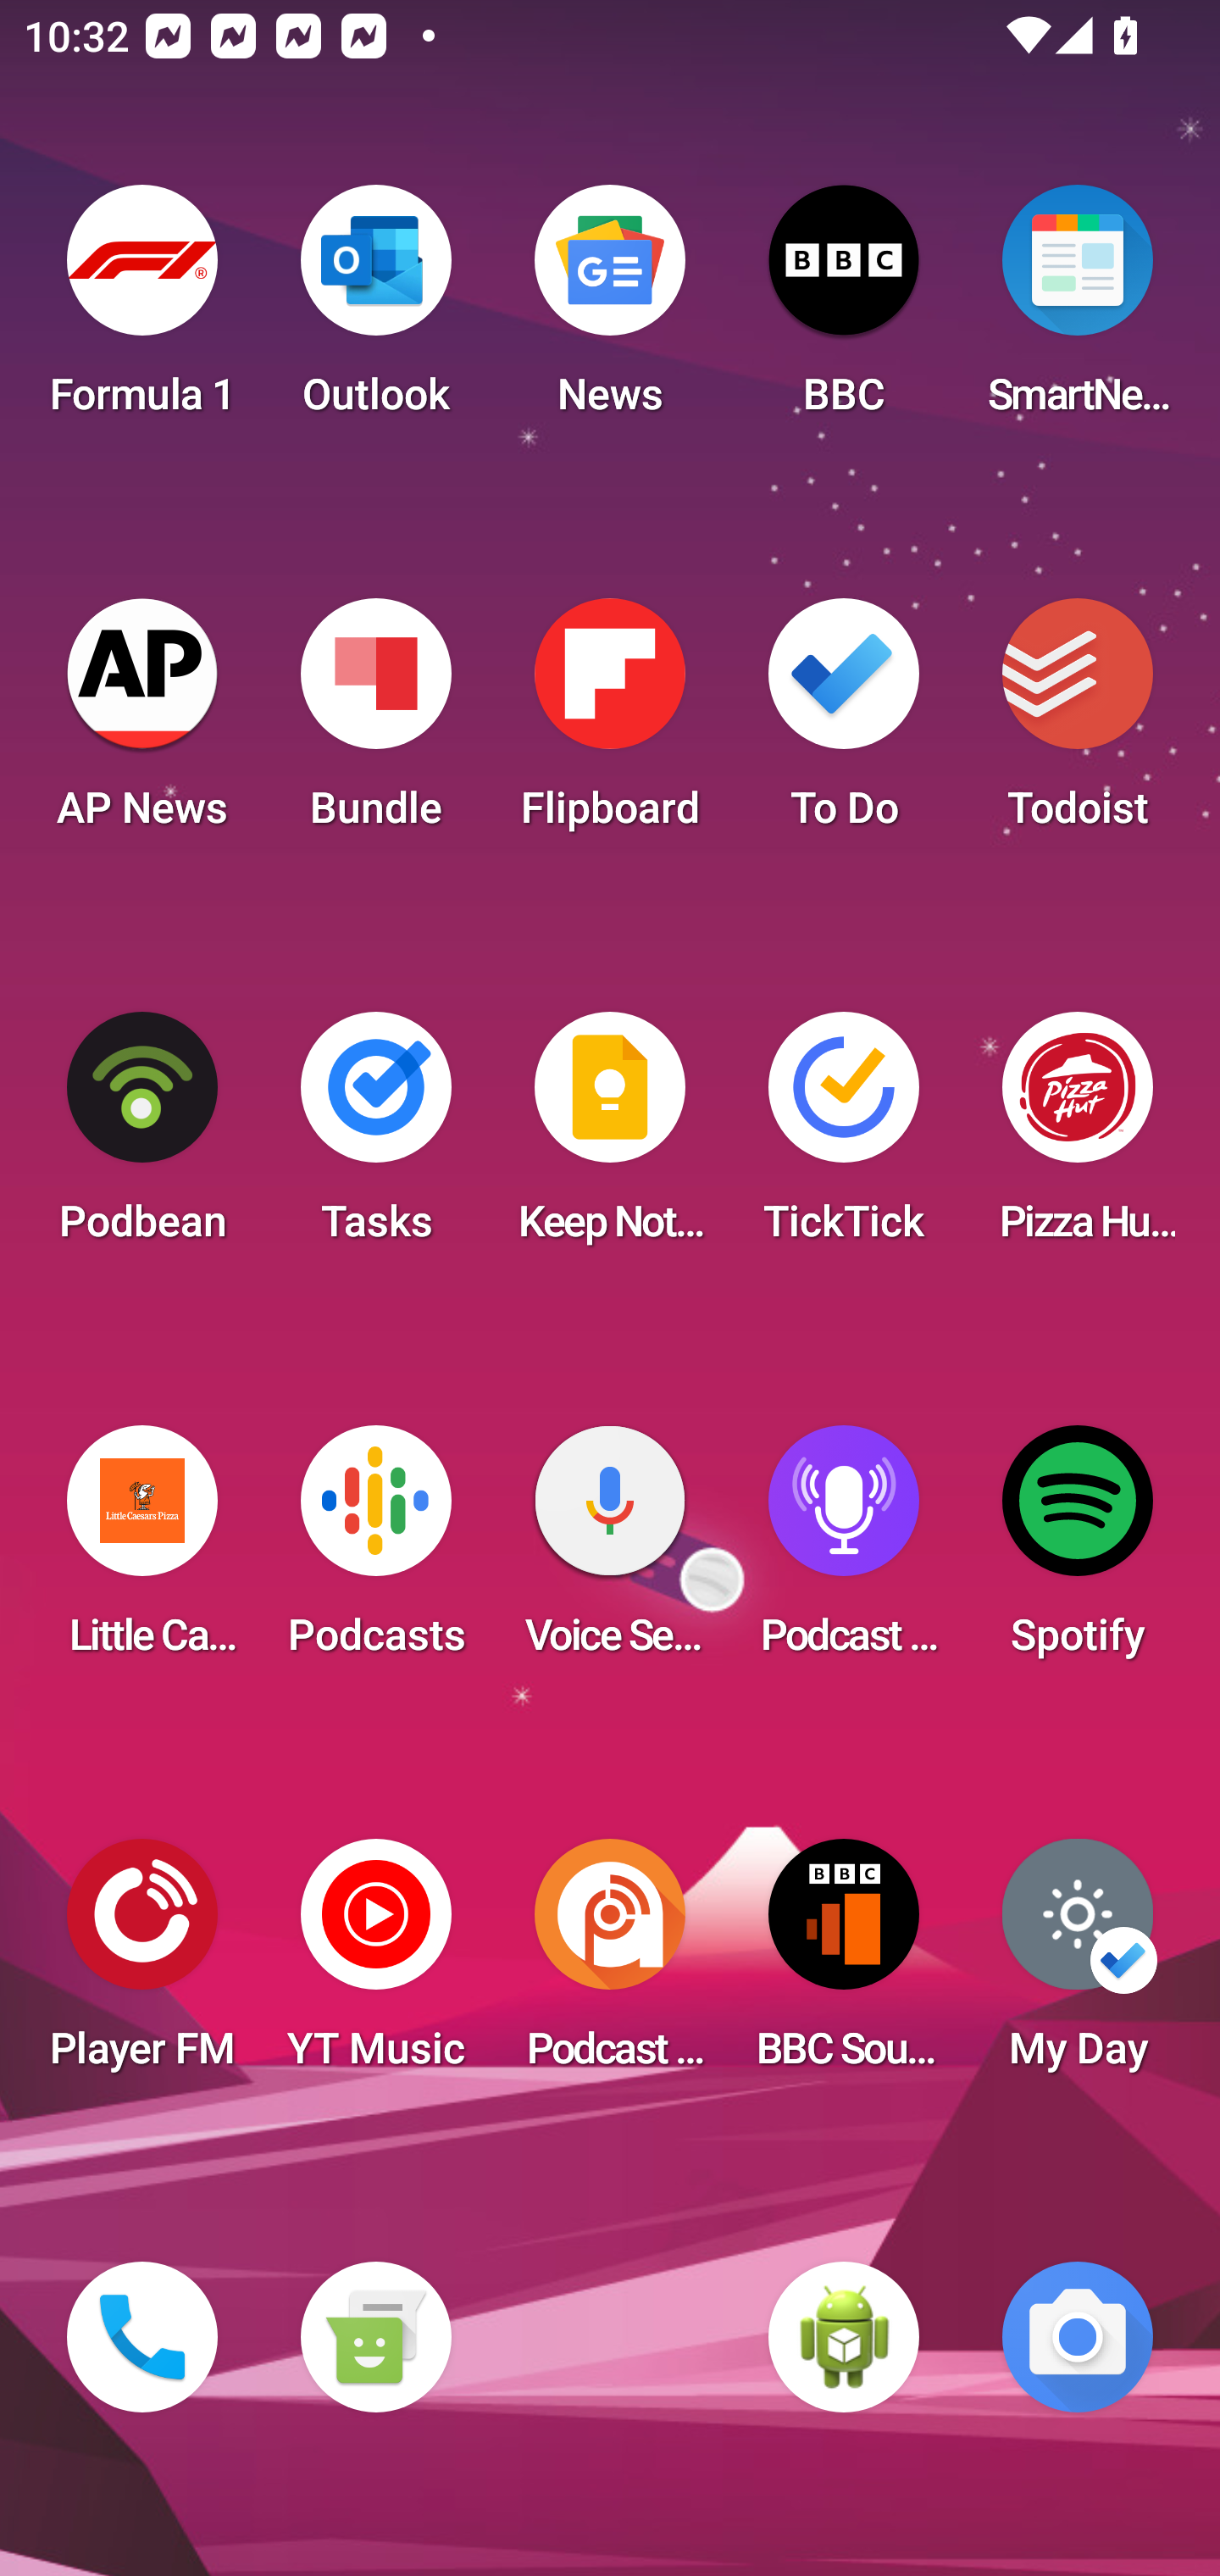  What do you see at coordinates (1078, 2337) in the screenshot?
I see `Camera` at bounding box center [1078, 2337].